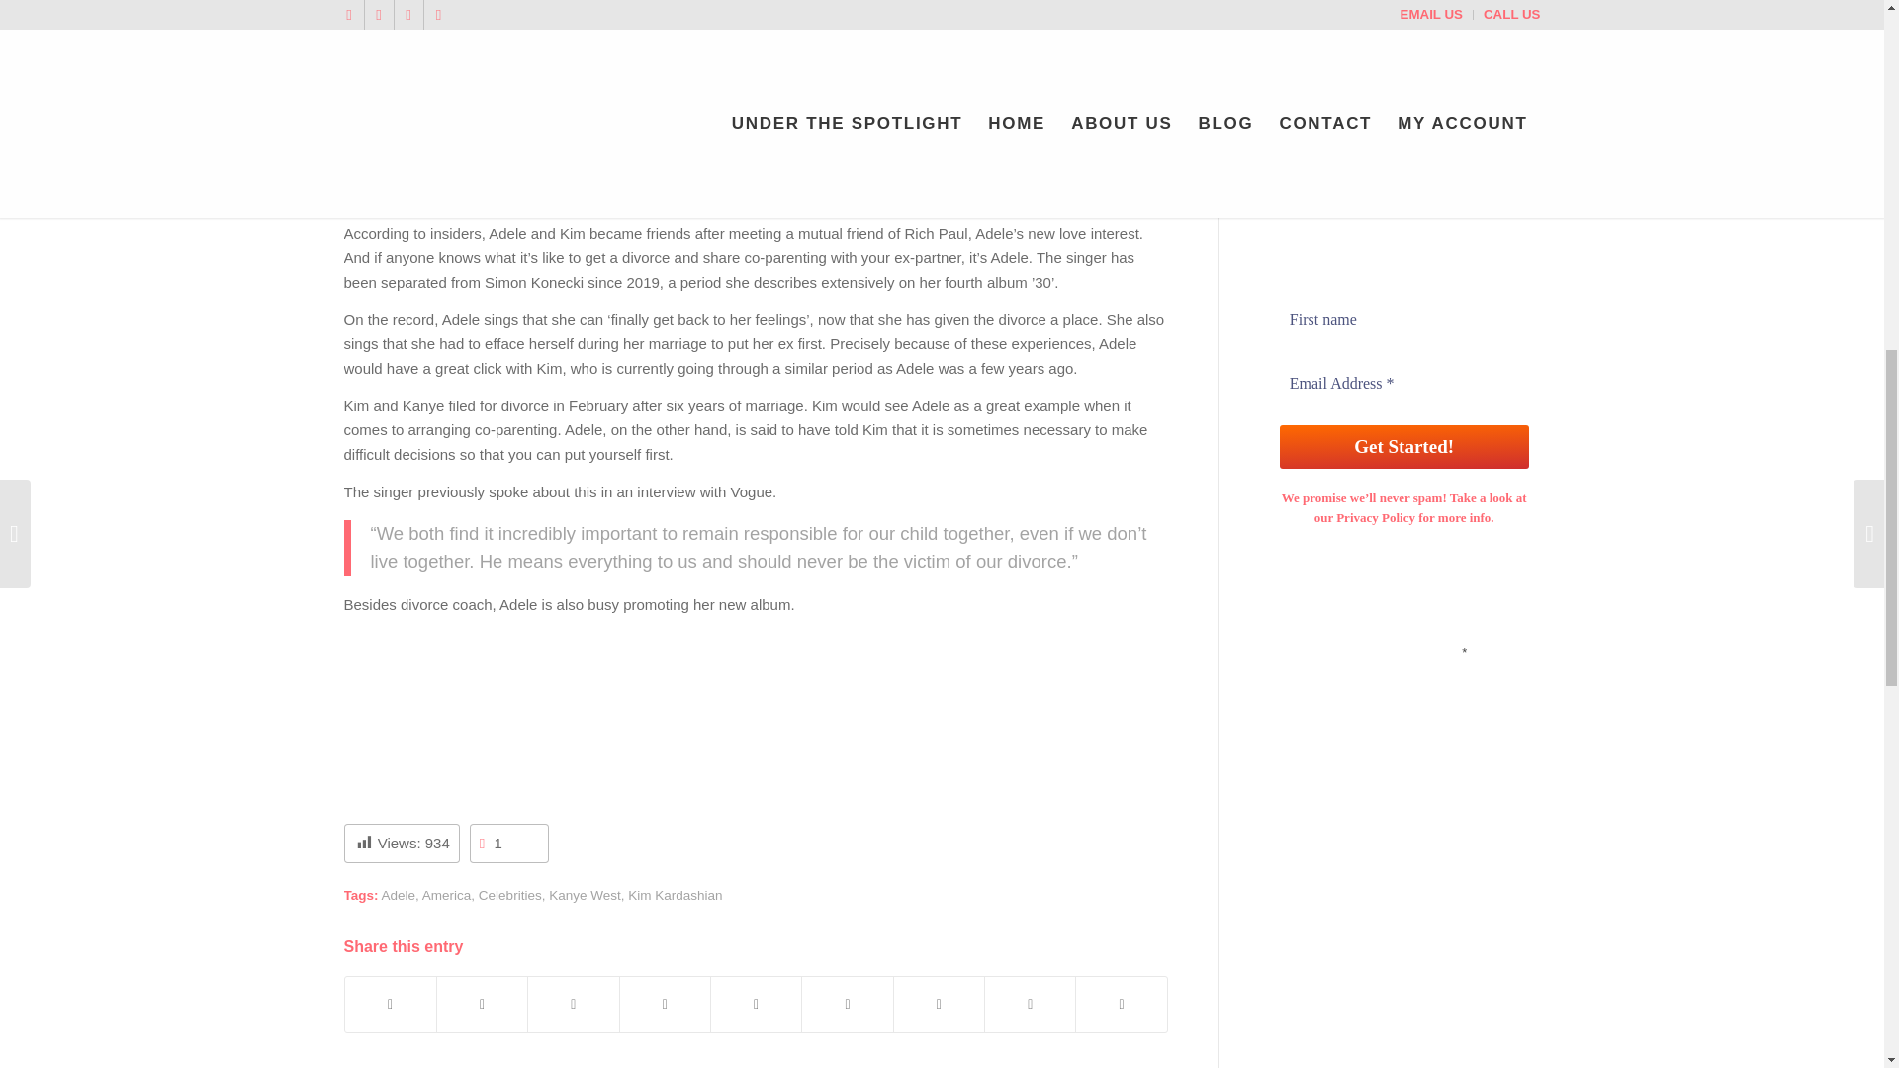  Describe the element at coordinates (756, 11) in the screenshot. I see `Adele assists Kim Kardashian in divorce from Kanye West` at that location.